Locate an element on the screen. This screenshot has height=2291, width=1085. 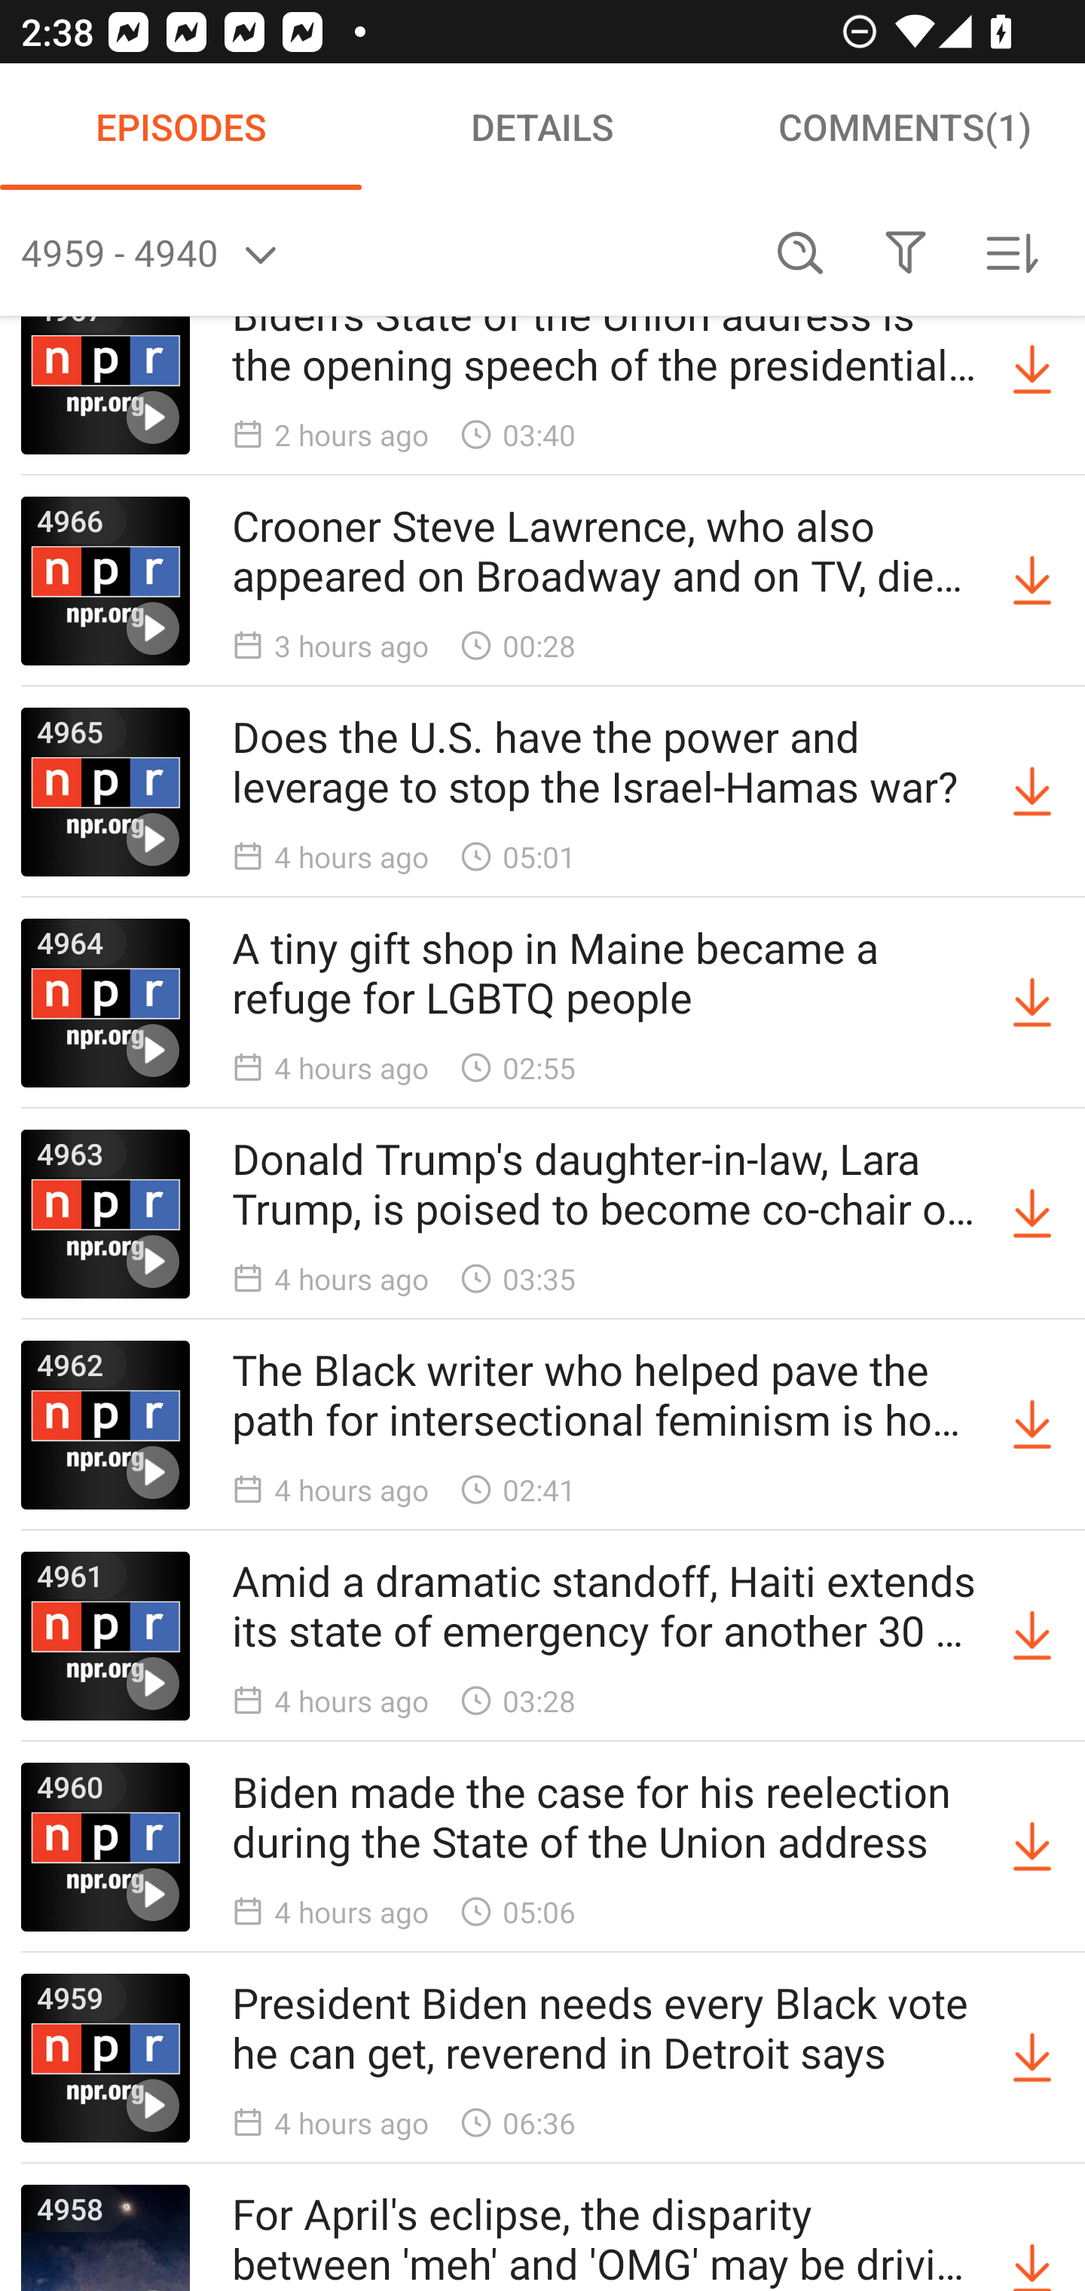
DETAILS is located at coordinates (542, 127).